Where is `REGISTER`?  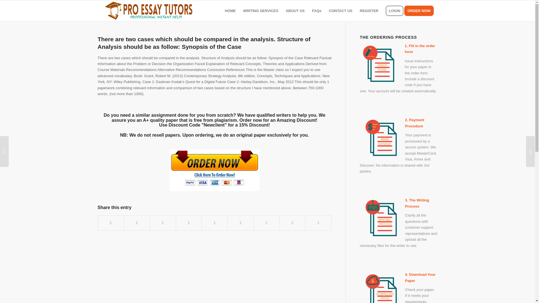
REGISTER is located at coordinates (369, 11).